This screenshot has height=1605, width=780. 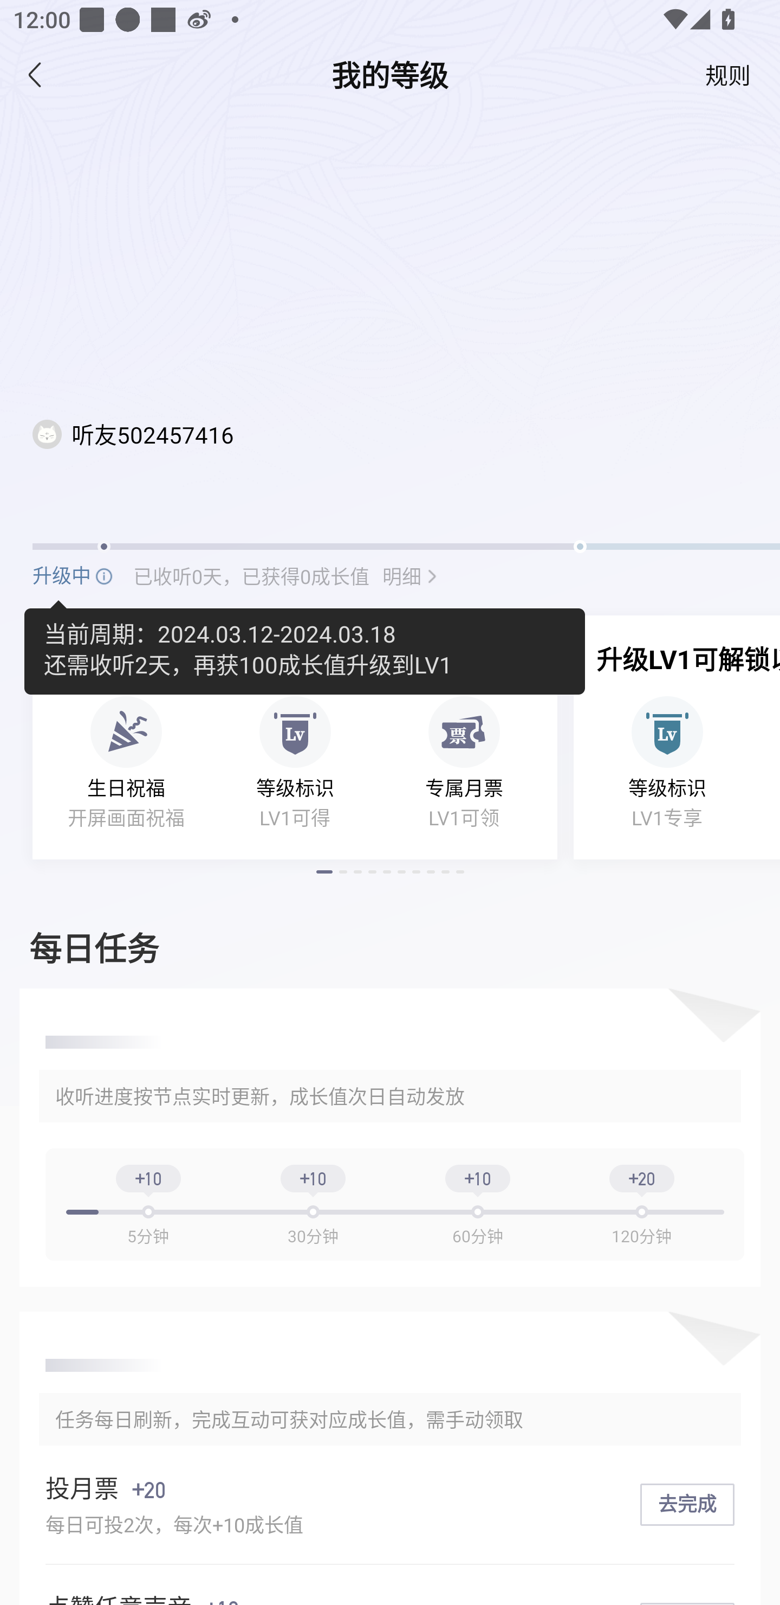 What do you see at coordinates (73, 576) in the screenshot?
I see `升级中` at bounding box center [73, 576].